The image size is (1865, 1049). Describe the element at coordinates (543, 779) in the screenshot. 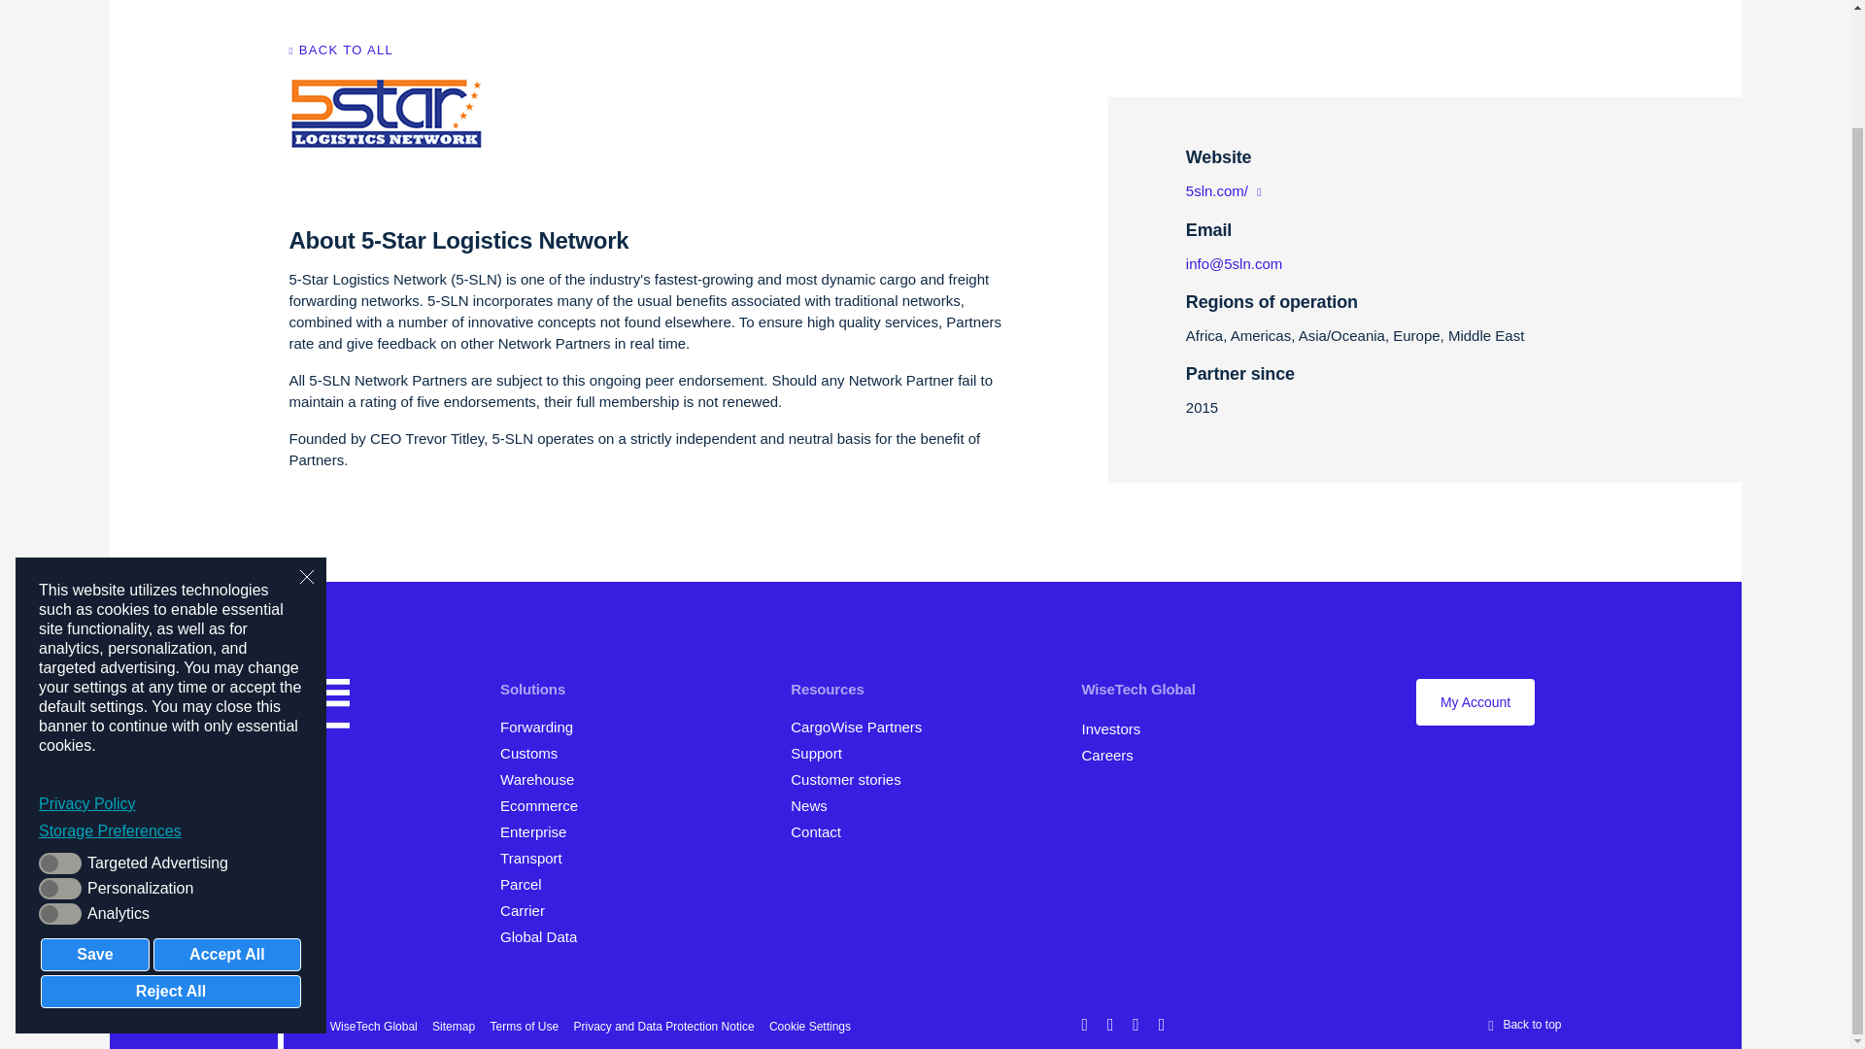

I see `Warehouse Management` at that location.